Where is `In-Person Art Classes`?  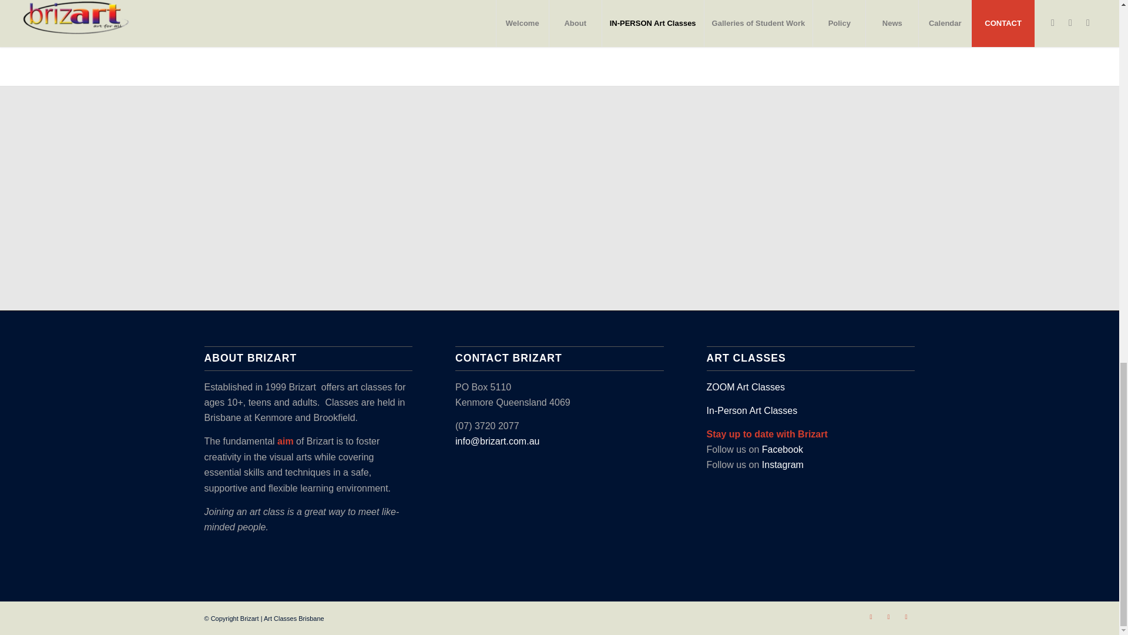 In-Person Art Classes is located at coordinates (752, 410).